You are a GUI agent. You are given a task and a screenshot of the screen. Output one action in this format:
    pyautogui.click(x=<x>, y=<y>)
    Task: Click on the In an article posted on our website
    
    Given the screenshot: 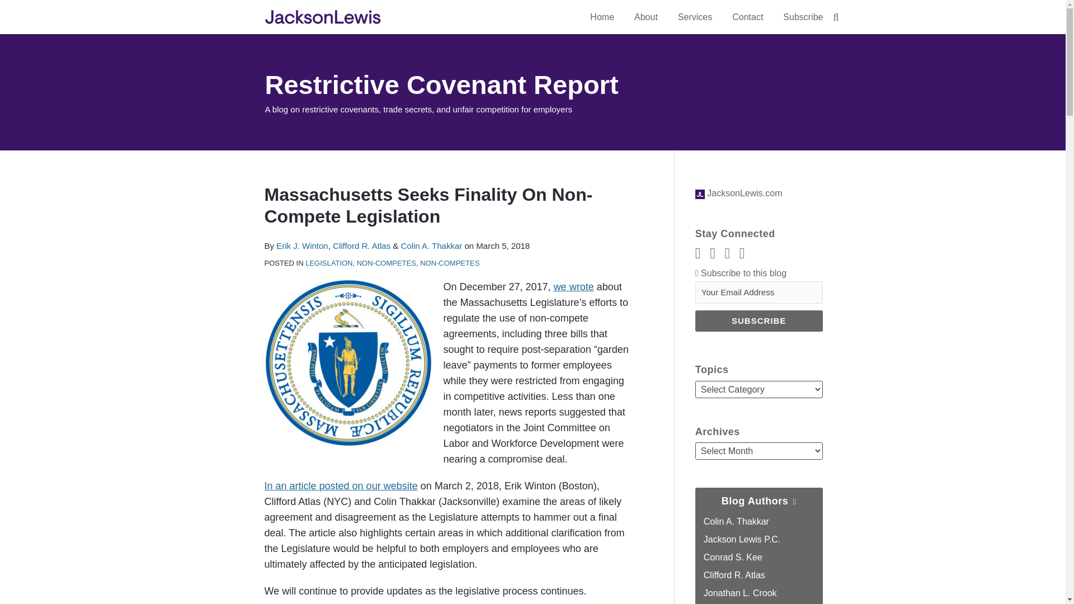 What is the action you would take?
    pyautogui.click(x=341, y=485)
    